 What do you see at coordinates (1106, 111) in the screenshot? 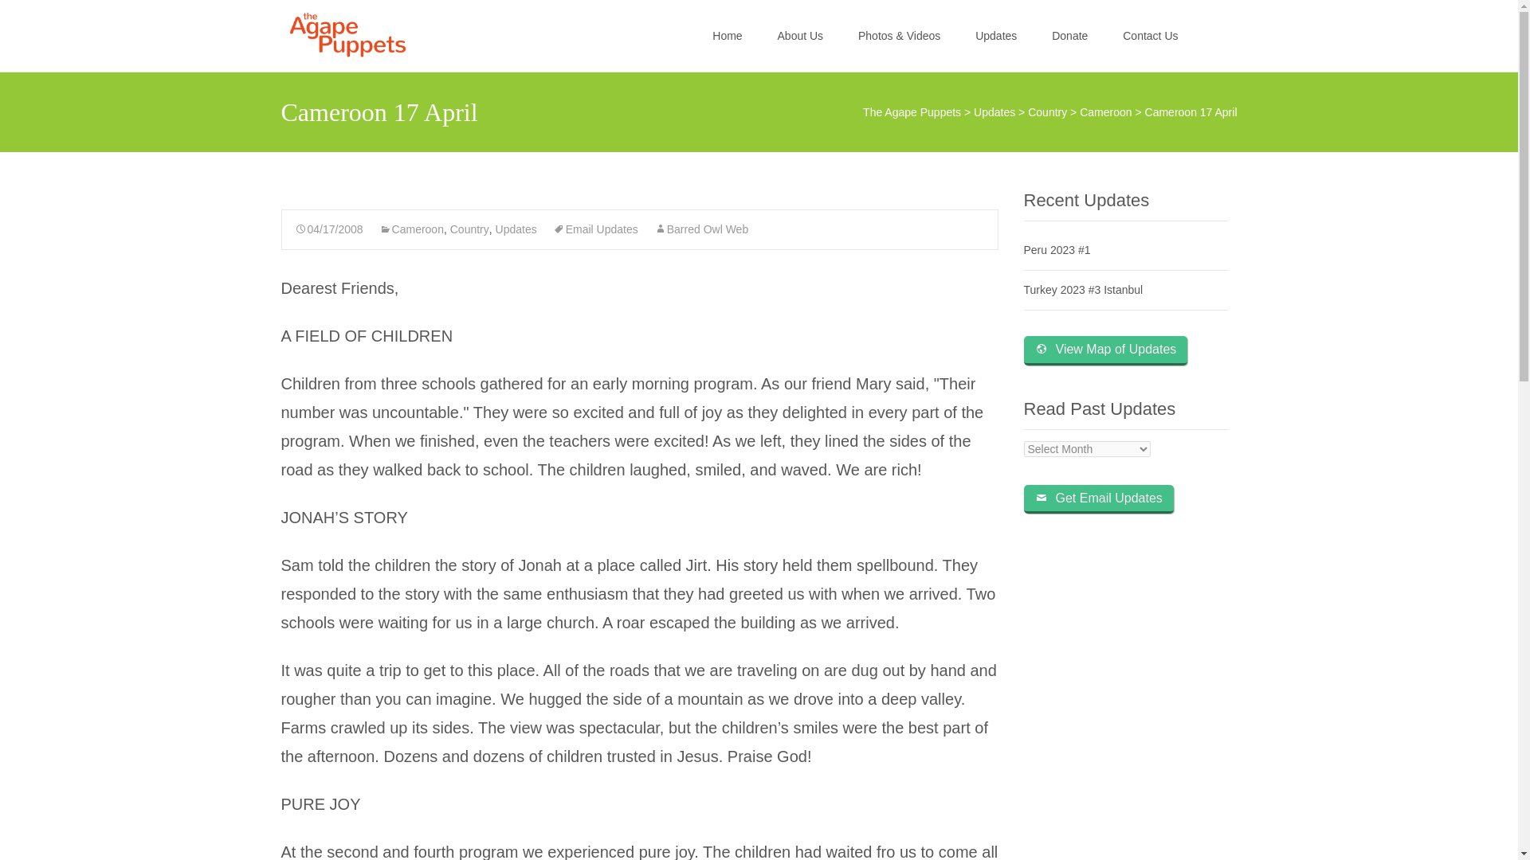
I see `Cameroon` at bounding box center [1106, 111].